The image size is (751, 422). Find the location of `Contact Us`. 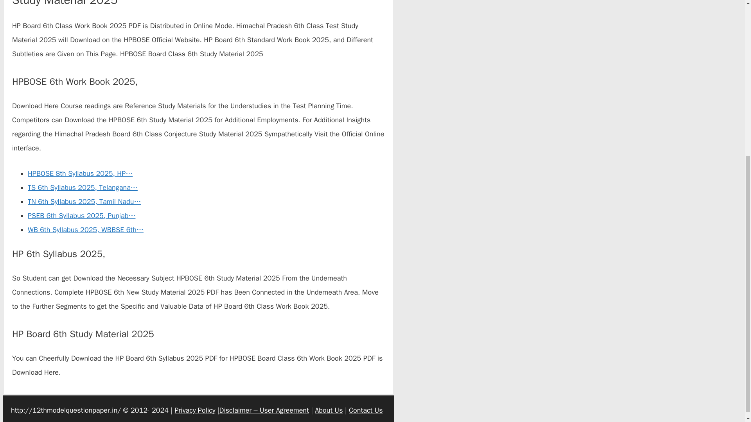

Contact Us is located at coordinates (366, 410).